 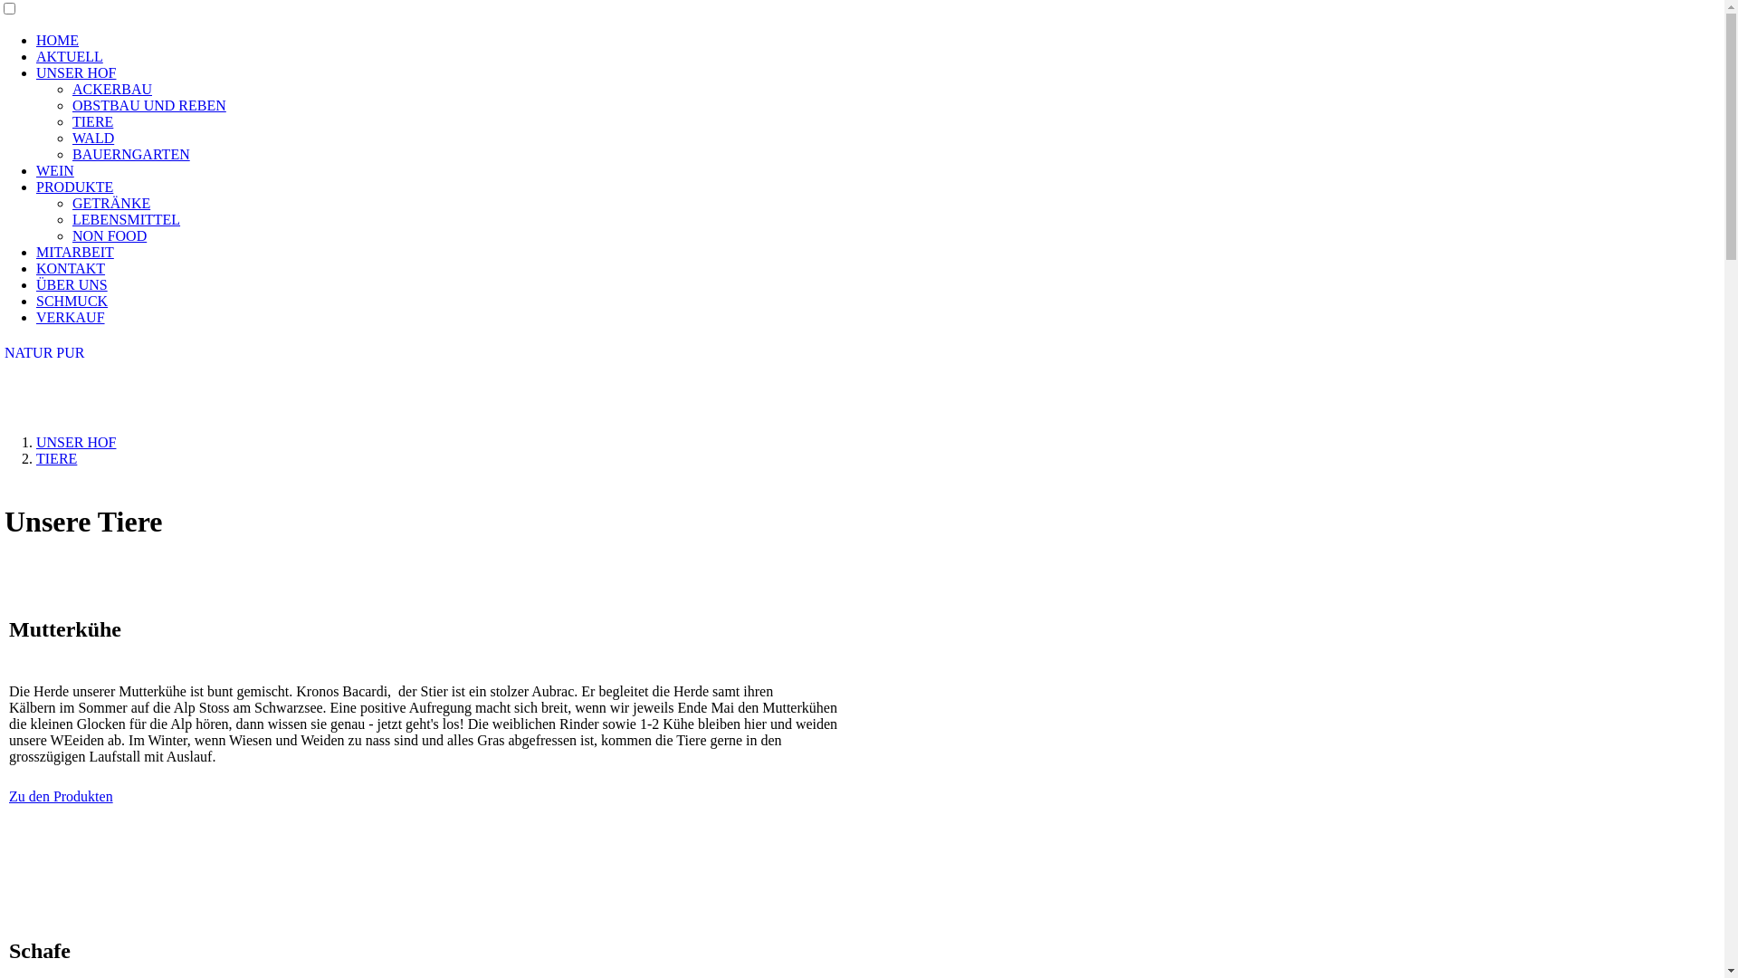 What do you see at coordinates (127, 219) in the screenshot?
I see `LEBENSMITTEL` at bounding box center [127, 219].